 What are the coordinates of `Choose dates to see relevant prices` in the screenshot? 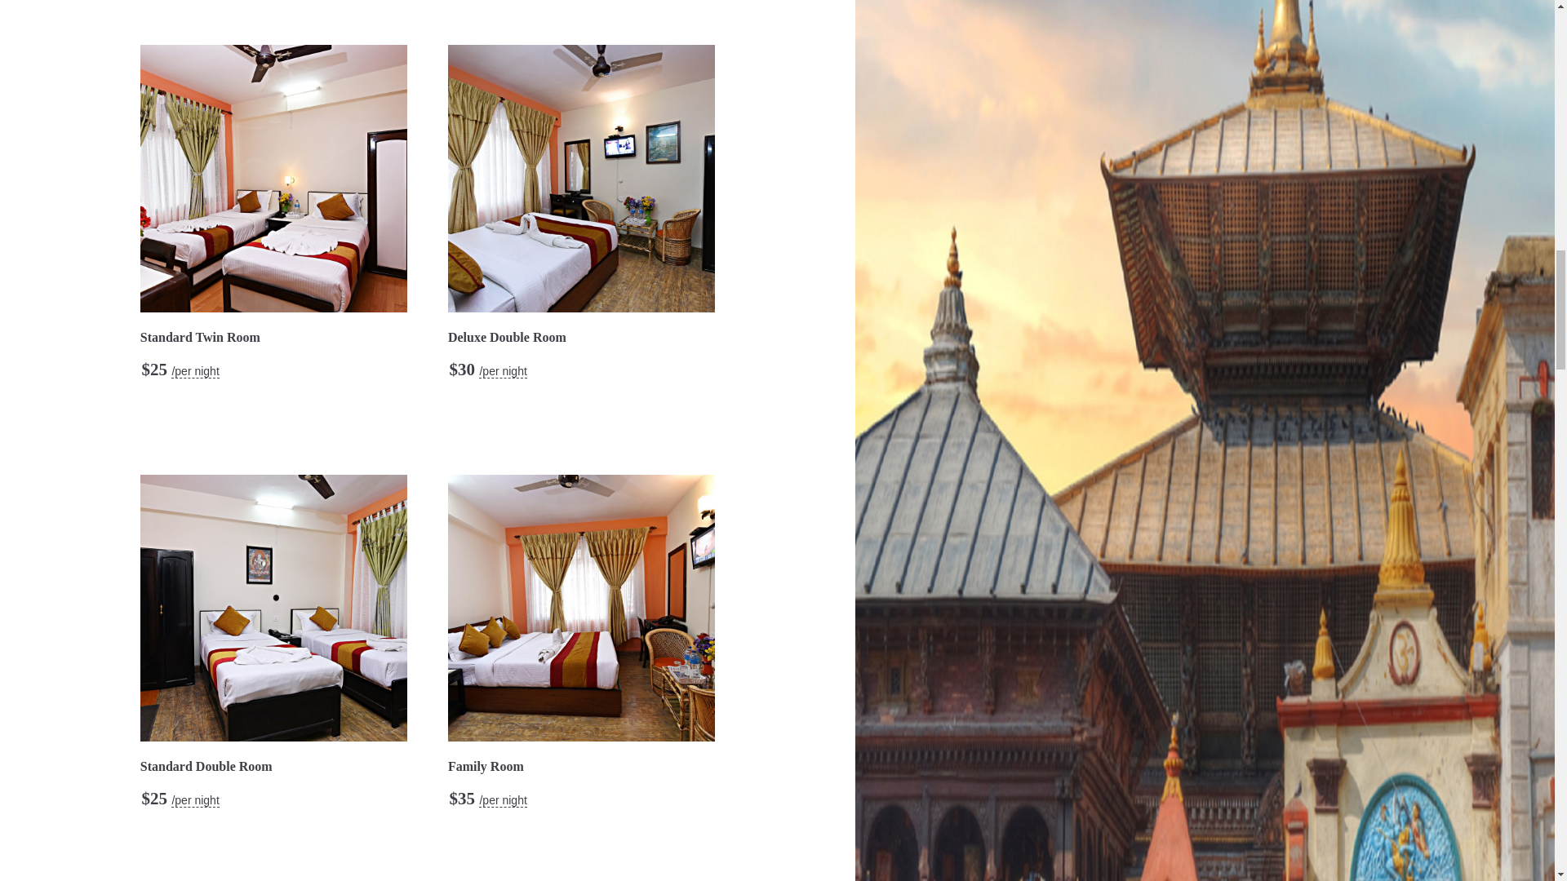 It's located at (194, 801).